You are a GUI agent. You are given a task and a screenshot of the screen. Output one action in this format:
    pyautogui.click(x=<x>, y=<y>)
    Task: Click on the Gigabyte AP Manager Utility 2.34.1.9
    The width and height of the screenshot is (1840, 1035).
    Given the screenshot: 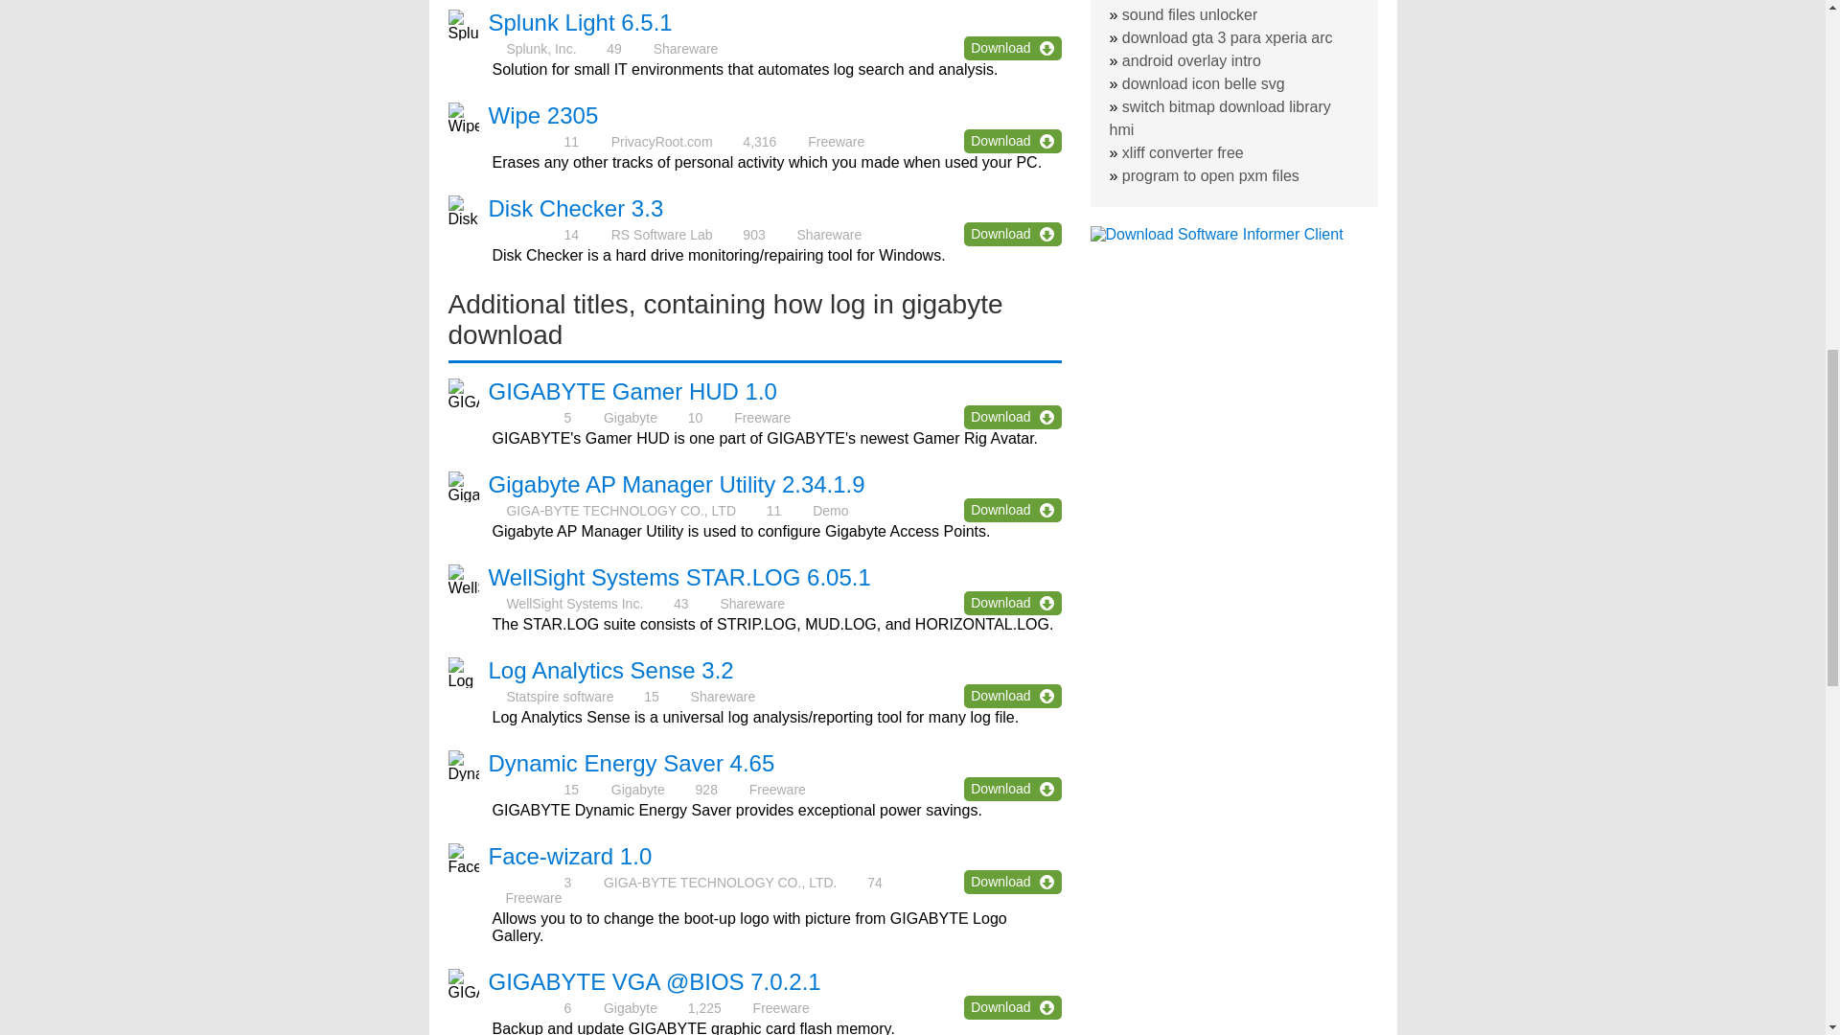 What is the action you would take?
    pyautogui.click(x=677, y=485)
    